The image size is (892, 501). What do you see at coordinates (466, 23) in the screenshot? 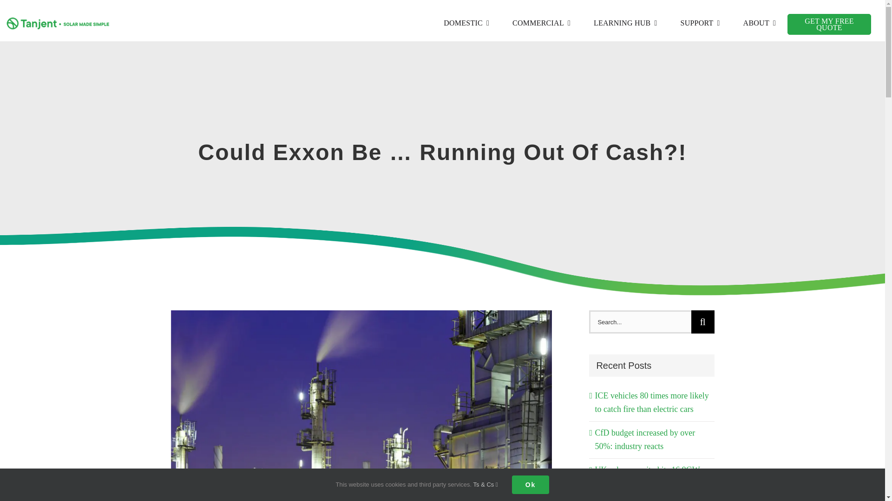
I see `DOMESTIC` at bounding box center [466, 23].